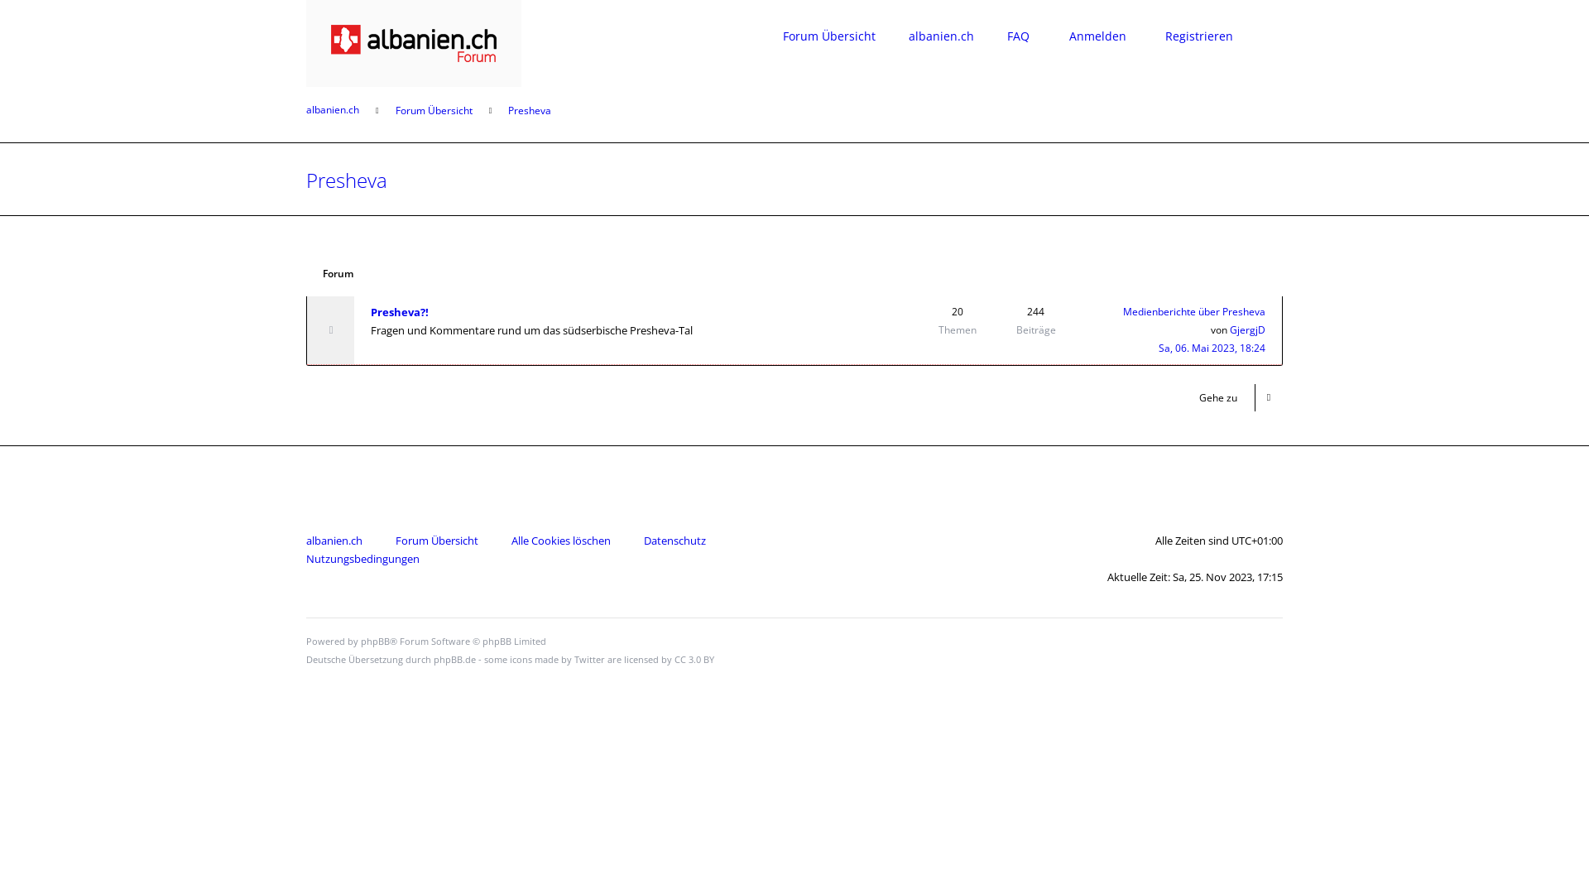  I want to click on albanien.ch, so click(942, 36).